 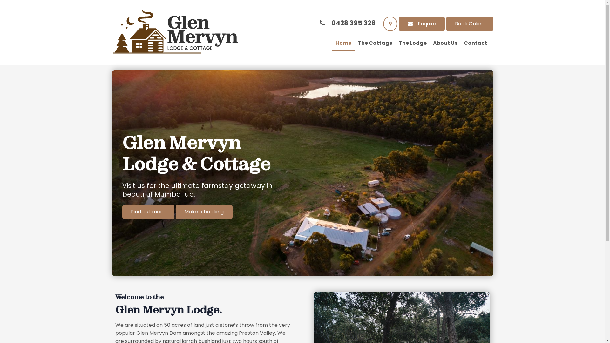 What do you see at coordinates (470, 24) in the screenshot?
I see `Book Online` at bounding box center [470, 24].